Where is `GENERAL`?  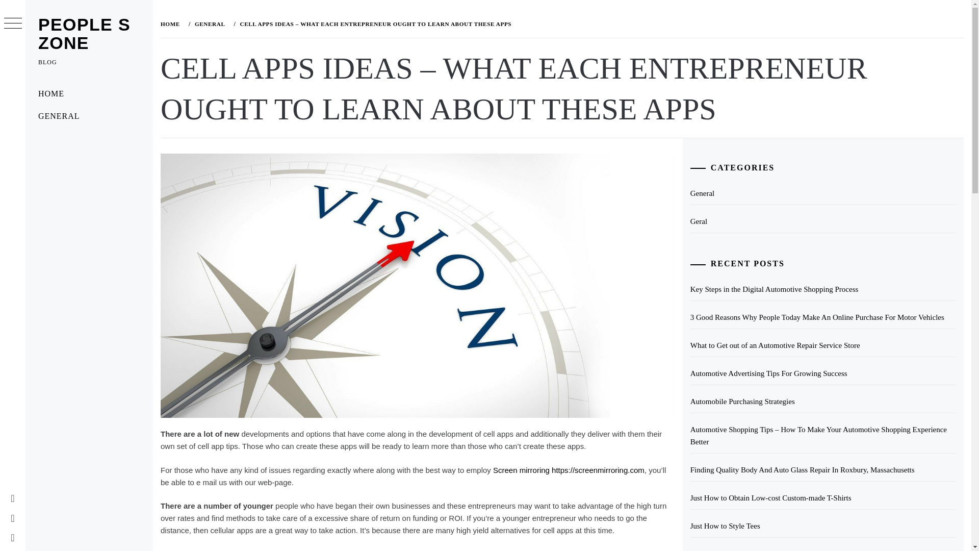 GENERAL is located at coordinates (89, 116).